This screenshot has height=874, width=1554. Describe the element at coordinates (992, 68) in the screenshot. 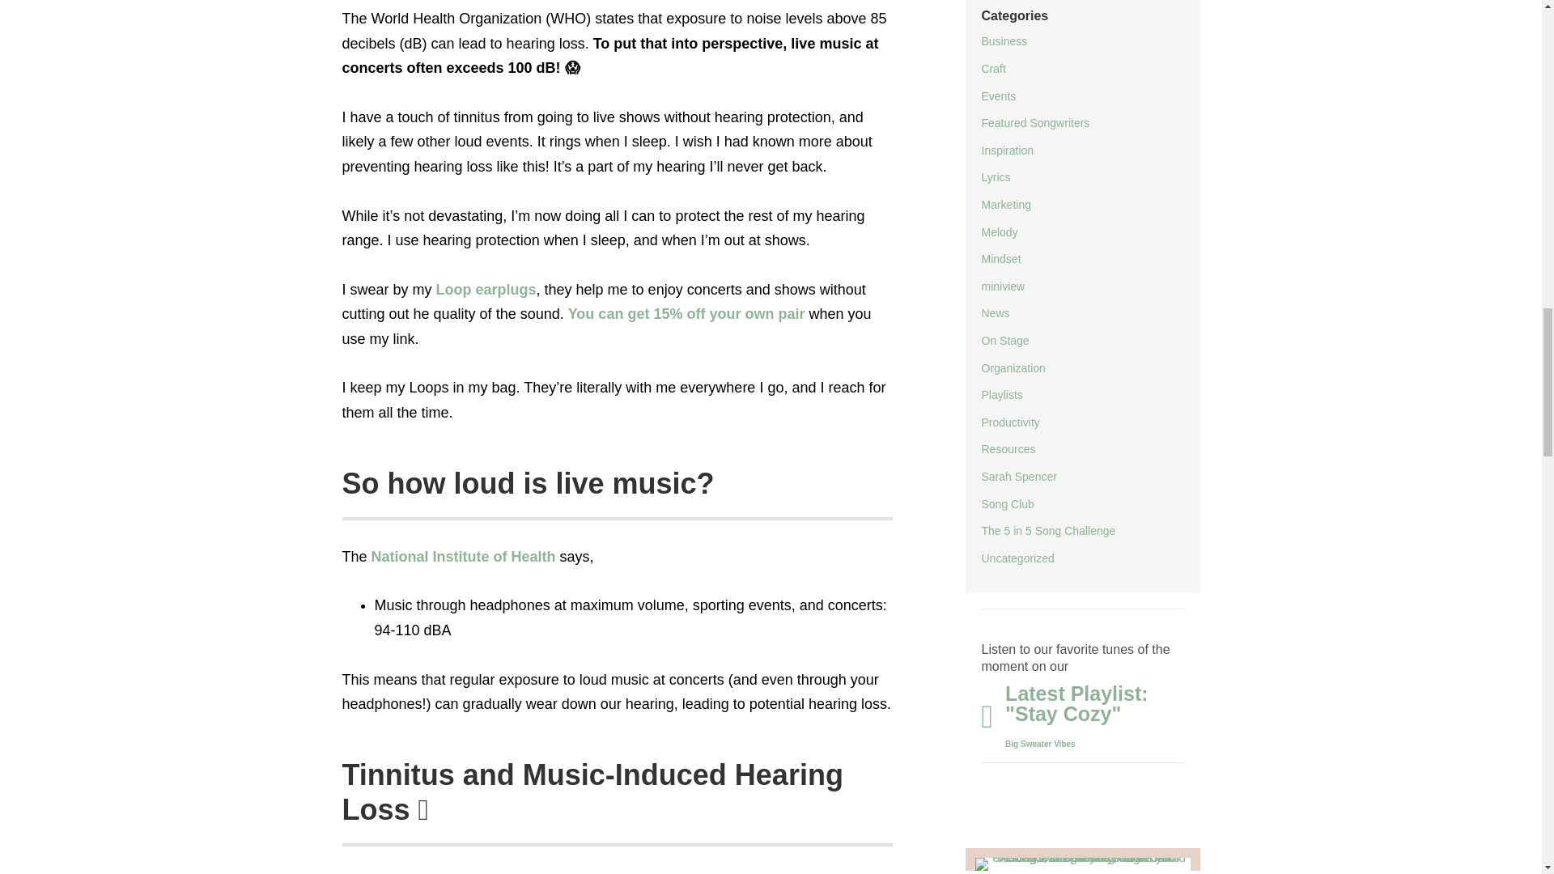

I see `Craft` at that location.